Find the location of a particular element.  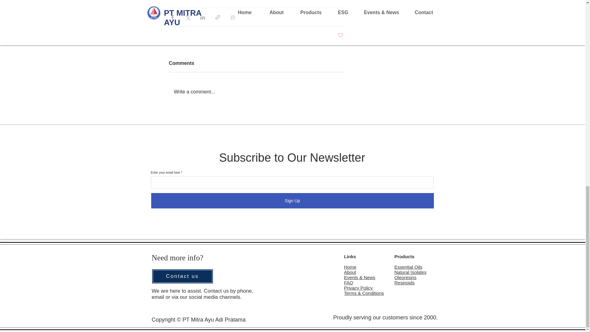

Home is located at coordinates (350, 267).